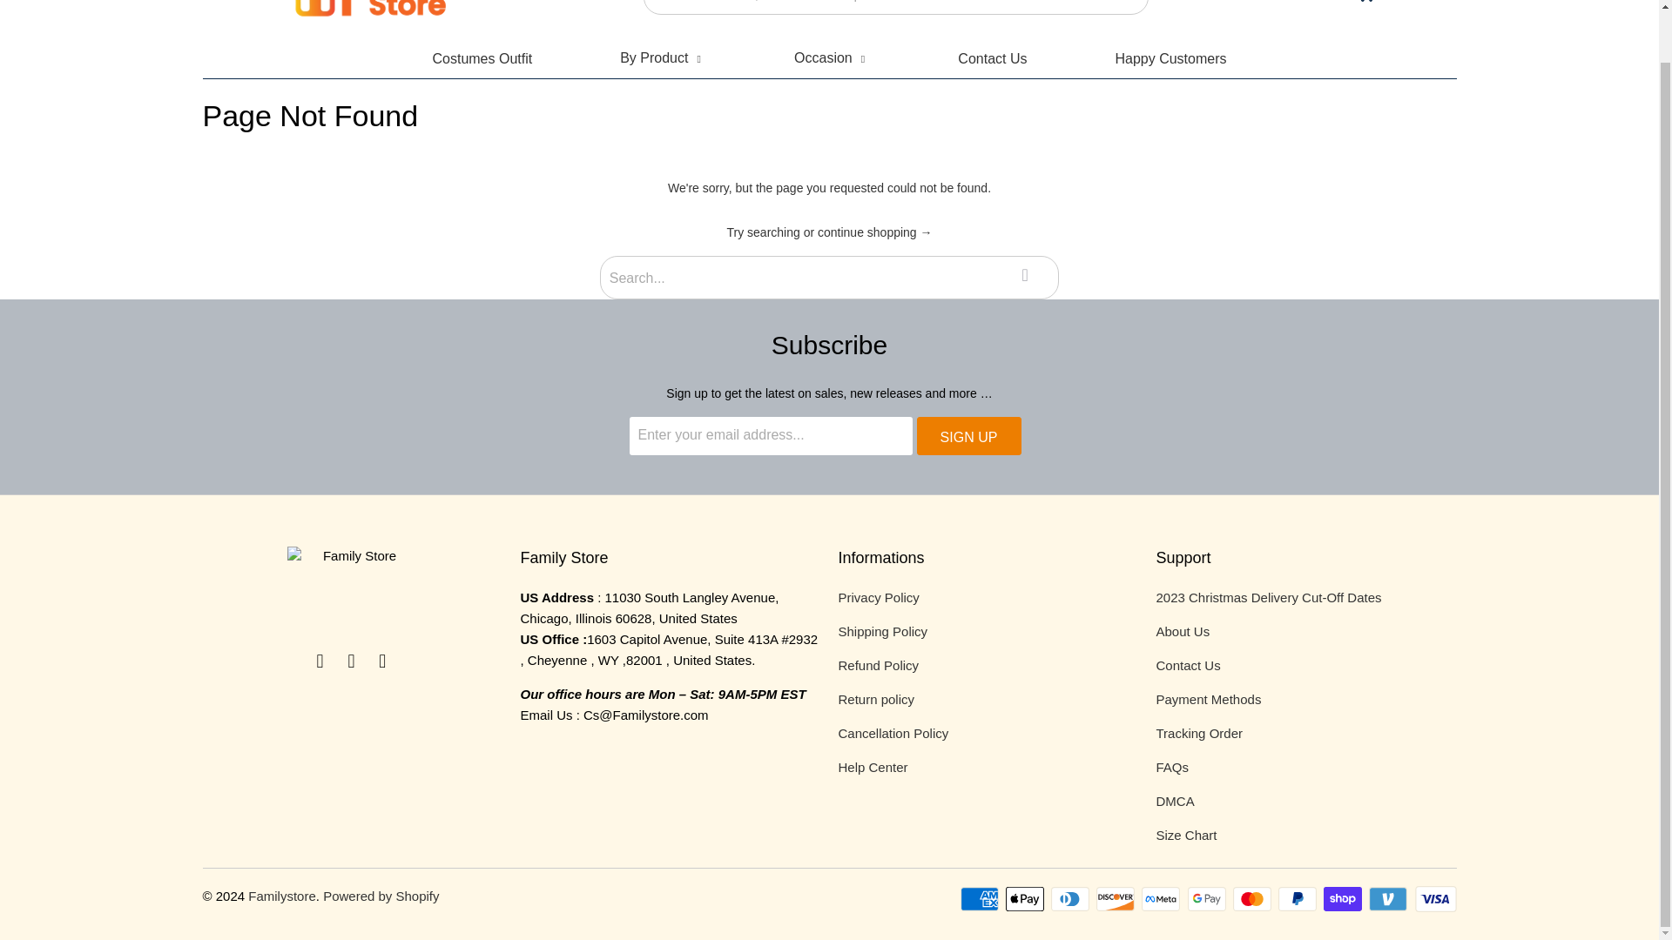 The height and width of the screenshot is (940, 1672). Describe the element at coordinates (1117, 898) in the screenshot. I see `Discover` at that location.